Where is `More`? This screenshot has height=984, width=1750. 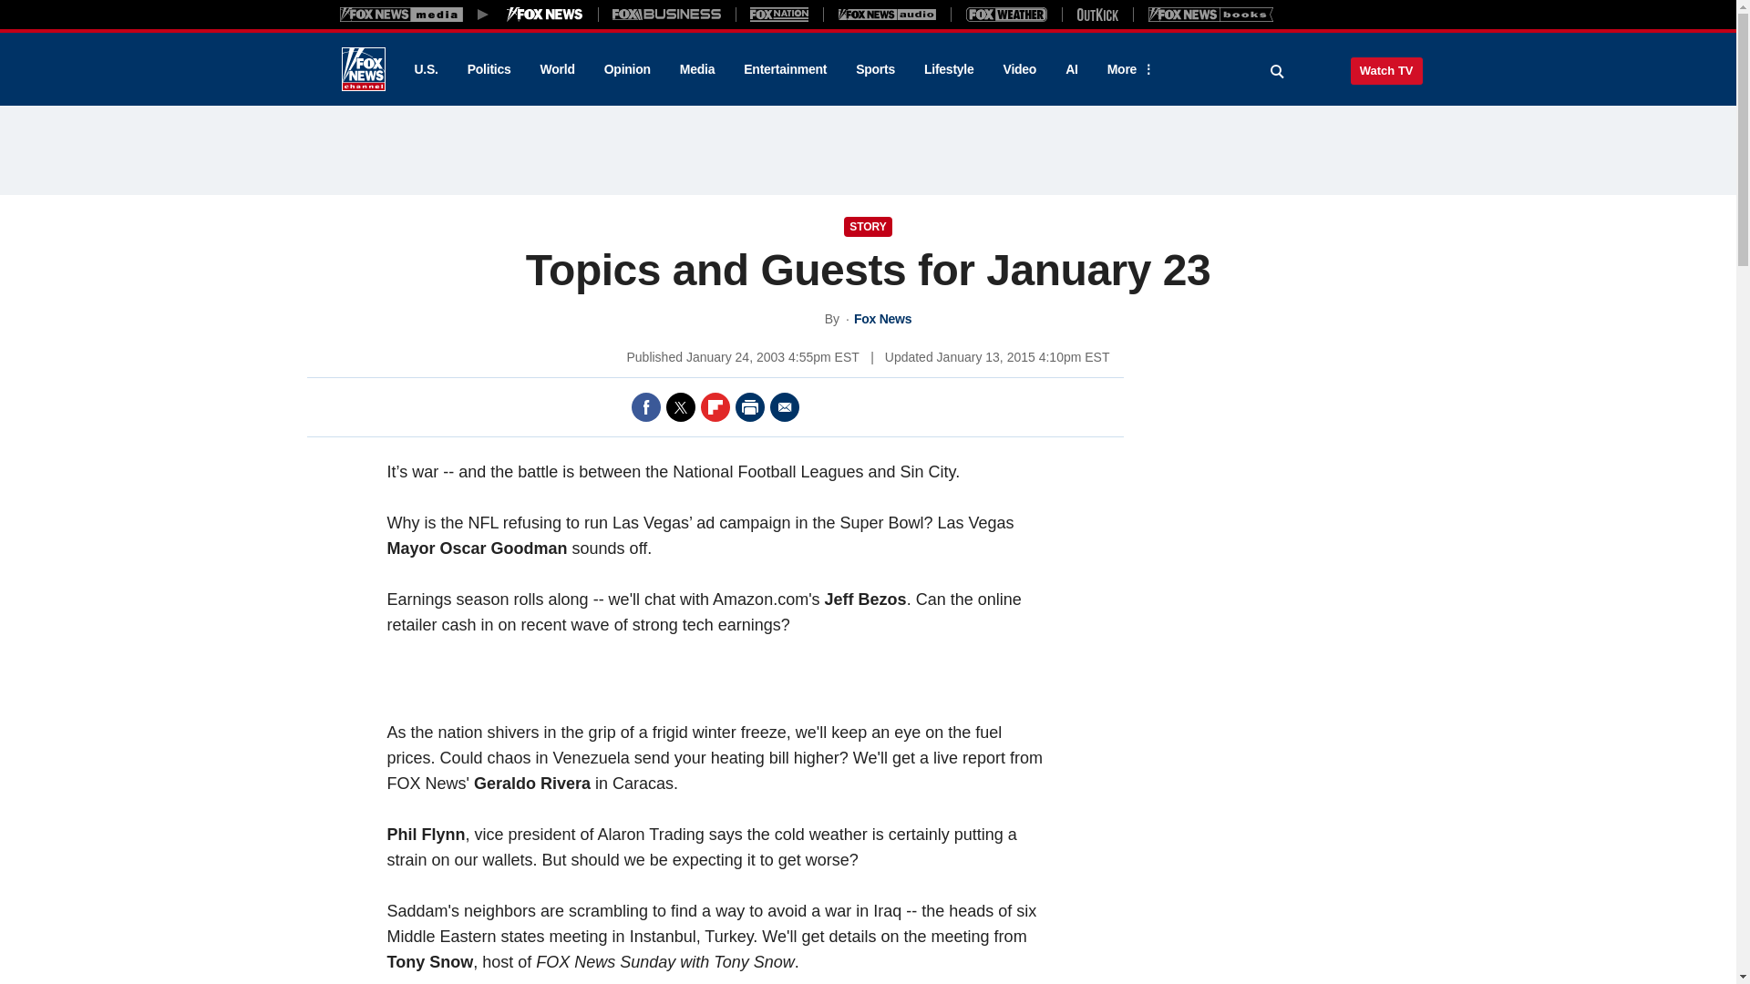 More is located at coordinates (1127, 69).